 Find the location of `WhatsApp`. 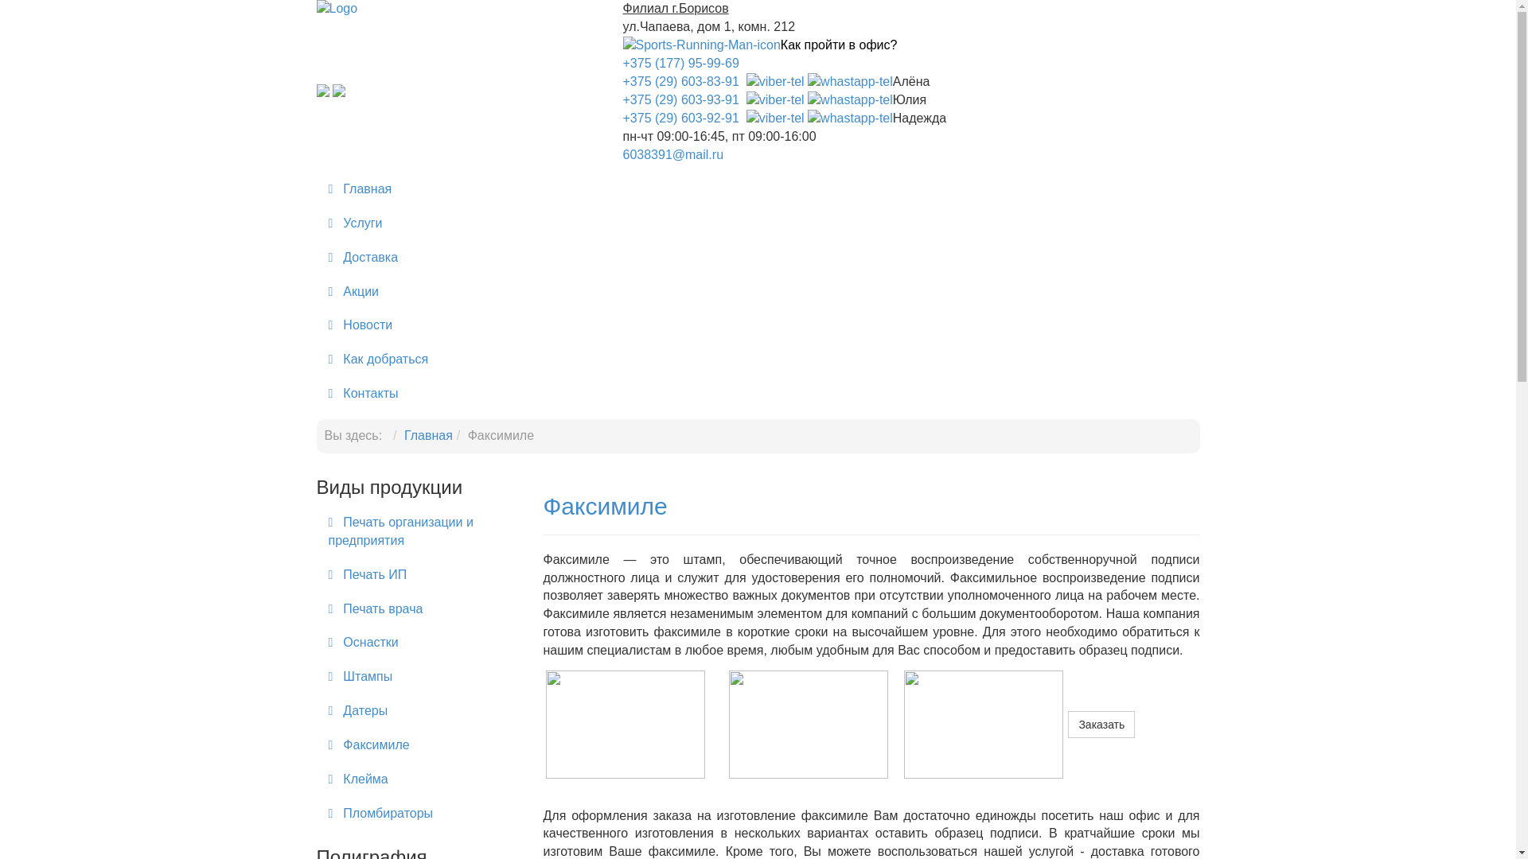

WhatsApp is located at coordinates (850, 100).